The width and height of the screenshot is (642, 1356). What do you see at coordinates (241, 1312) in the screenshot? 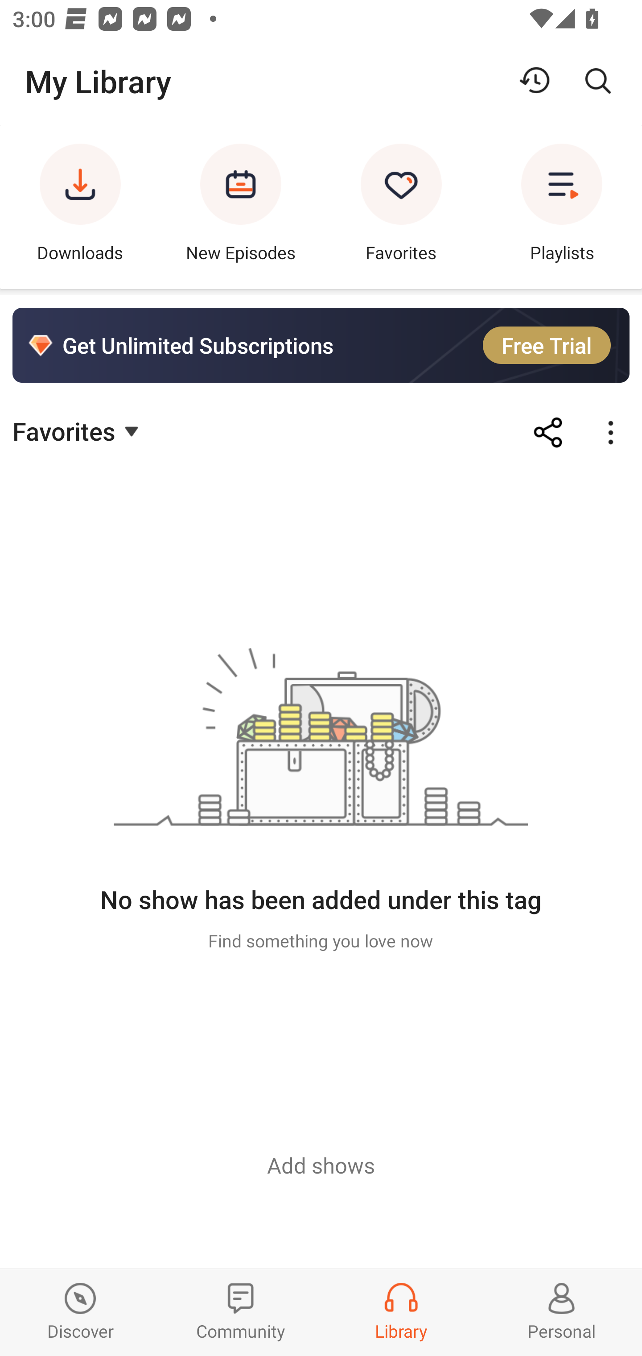
I see `Community` at bounding box center [241, 1312].